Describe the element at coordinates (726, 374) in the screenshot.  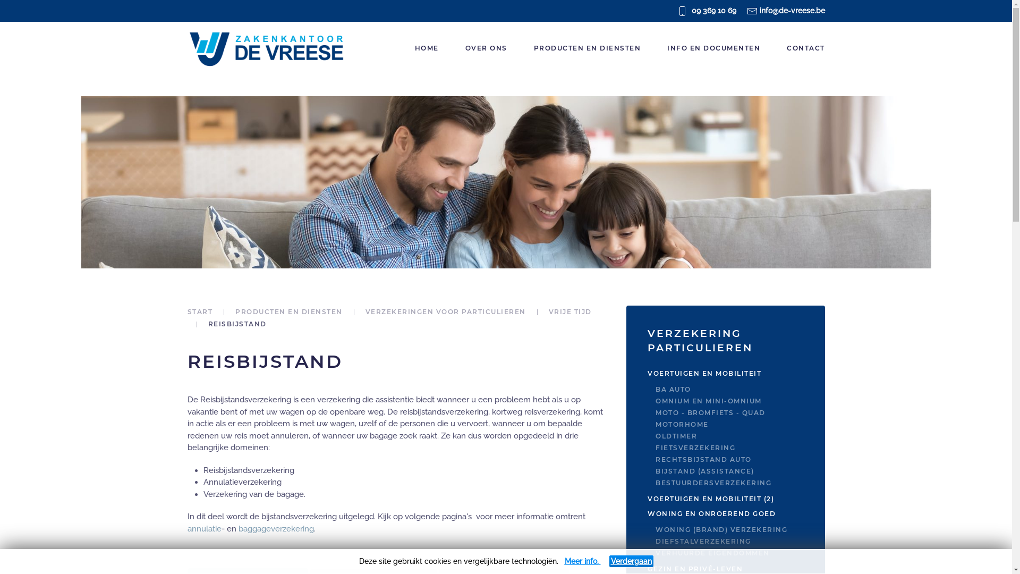
I see `VOERTUIGEN EN MOBILITEIT` at that location.